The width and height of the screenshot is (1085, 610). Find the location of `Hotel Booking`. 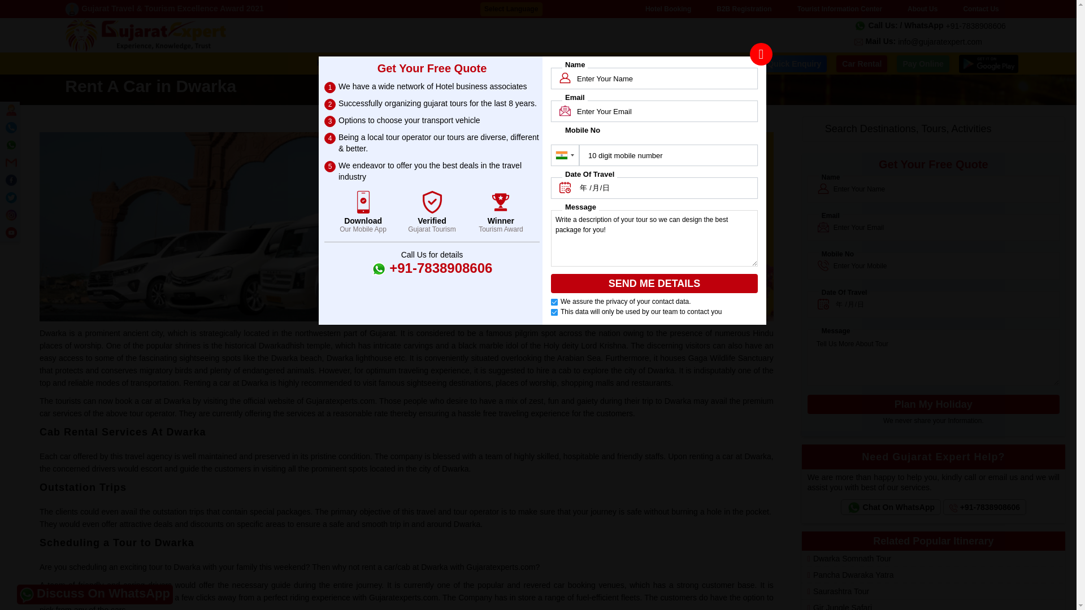

Hotel Booking is located at coordinates (668, 9).